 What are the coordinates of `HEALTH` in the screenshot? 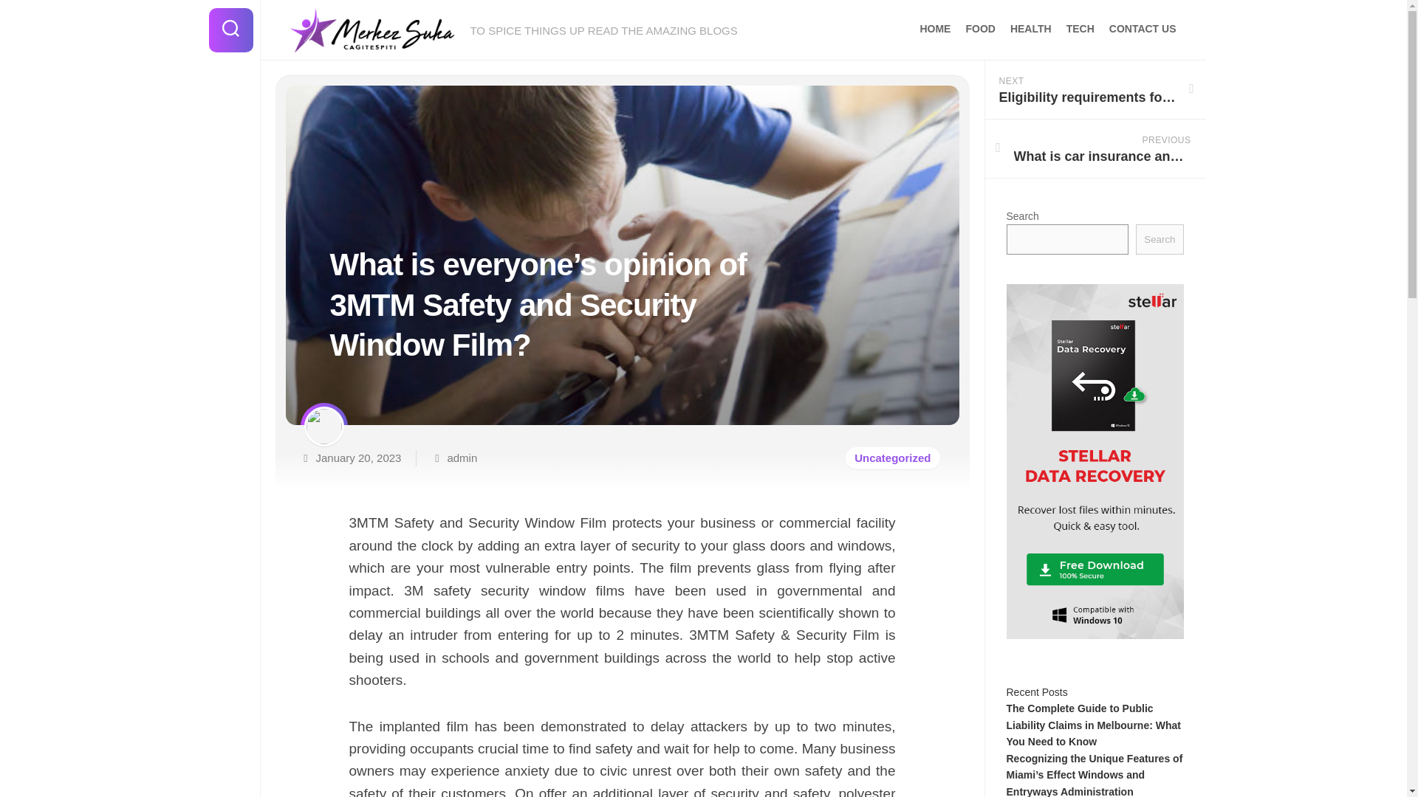 It's located at (1095, 149).